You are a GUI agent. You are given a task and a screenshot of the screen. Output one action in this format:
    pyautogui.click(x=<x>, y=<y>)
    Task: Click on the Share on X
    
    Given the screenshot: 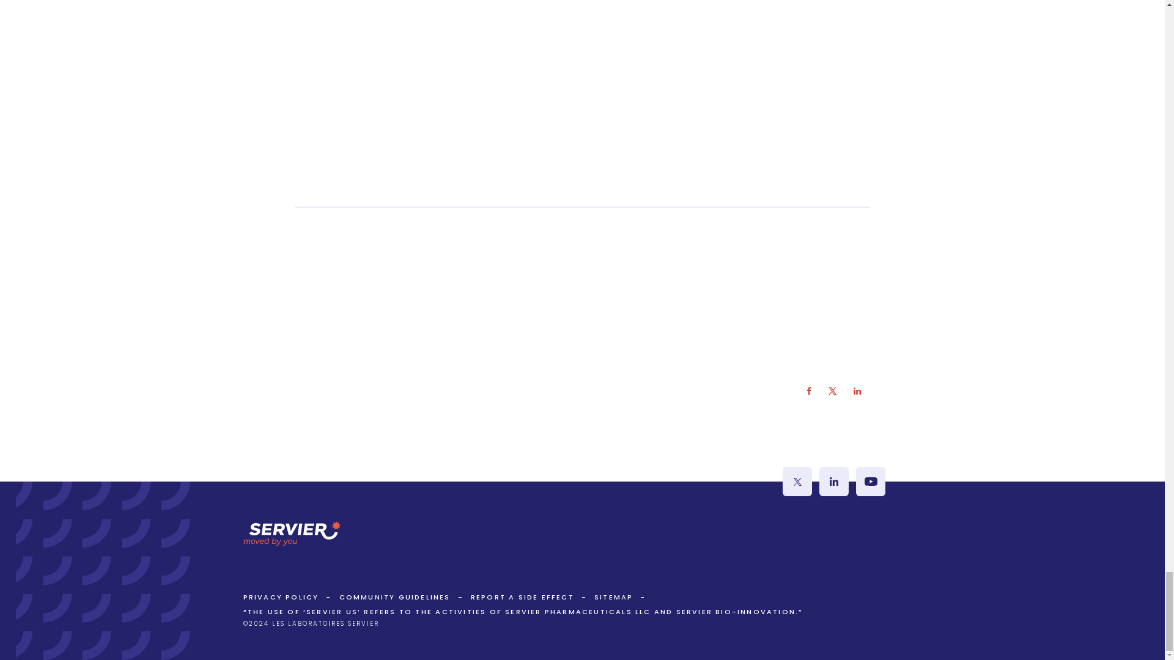 What is the action you would take?
    pyautogui.click(x=833, y=391)
    